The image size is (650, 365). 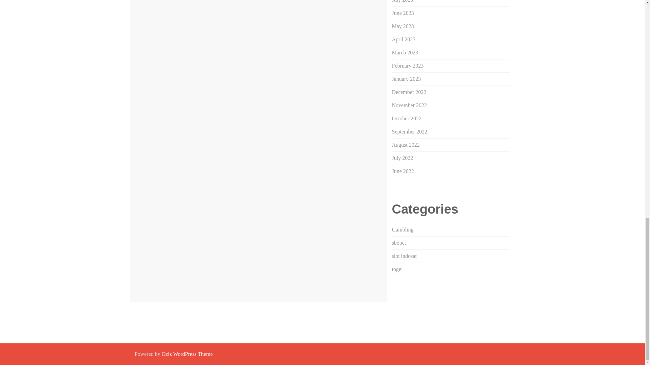 I want to click on February 2023, so click(x=408, y=66).